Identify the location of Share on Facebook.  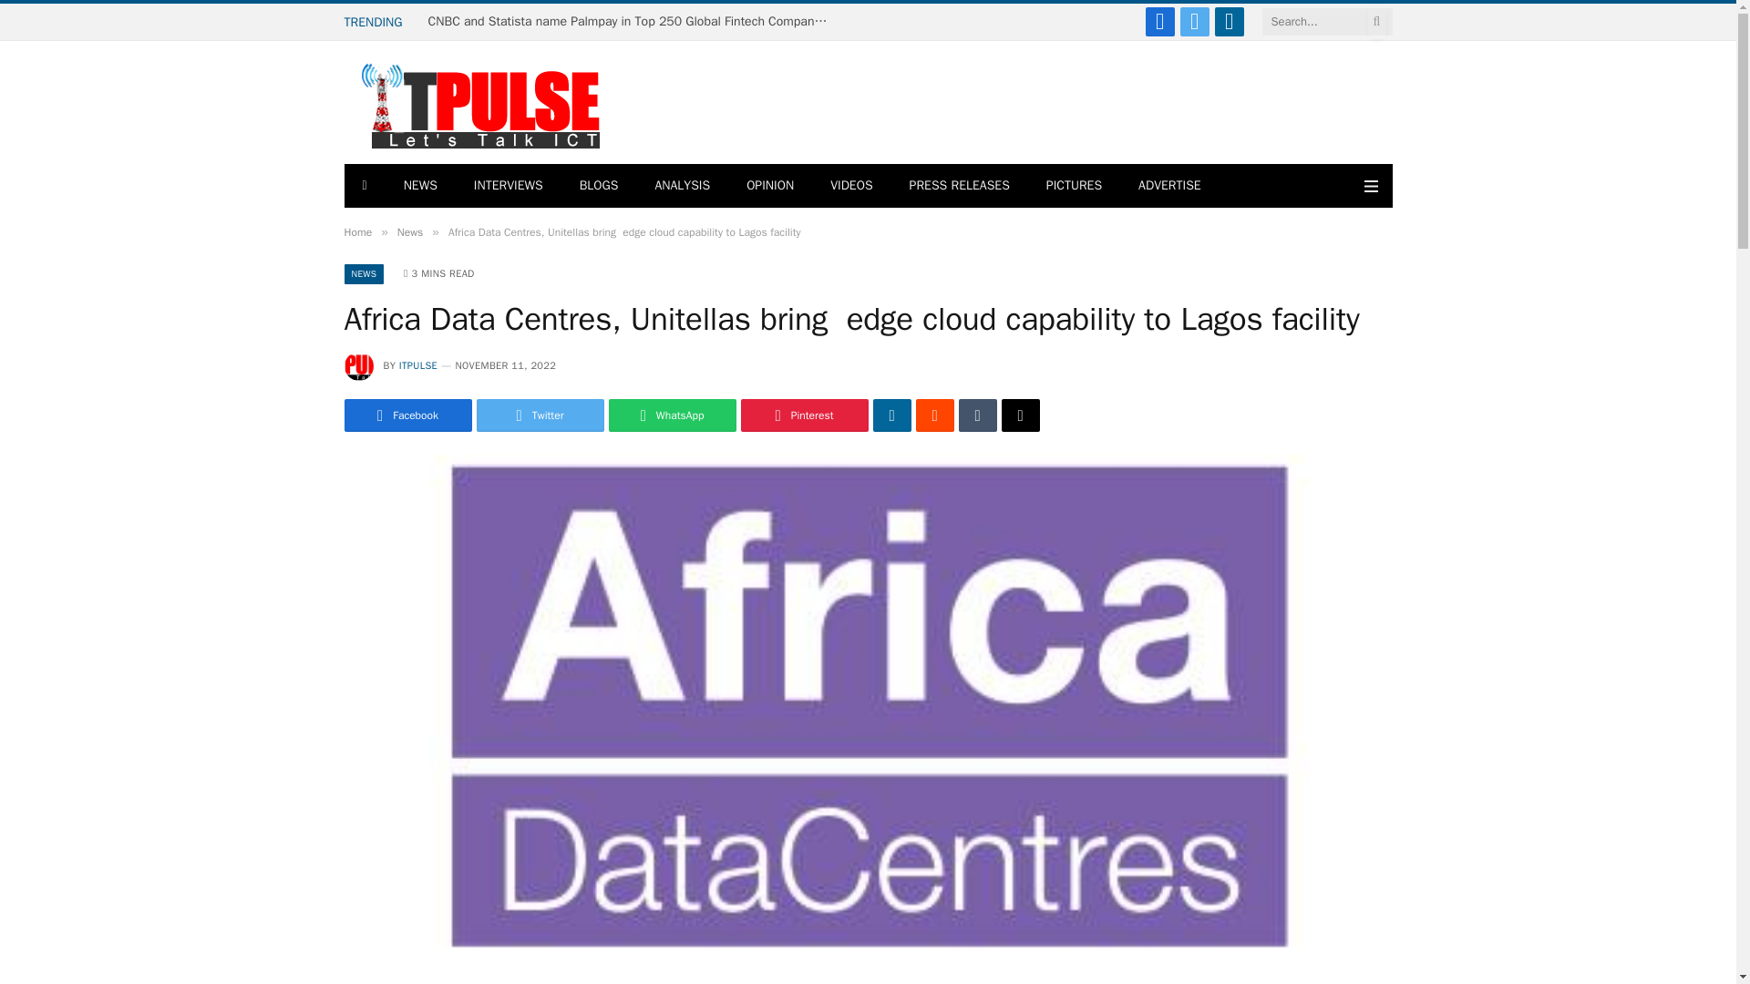
(408, 415).